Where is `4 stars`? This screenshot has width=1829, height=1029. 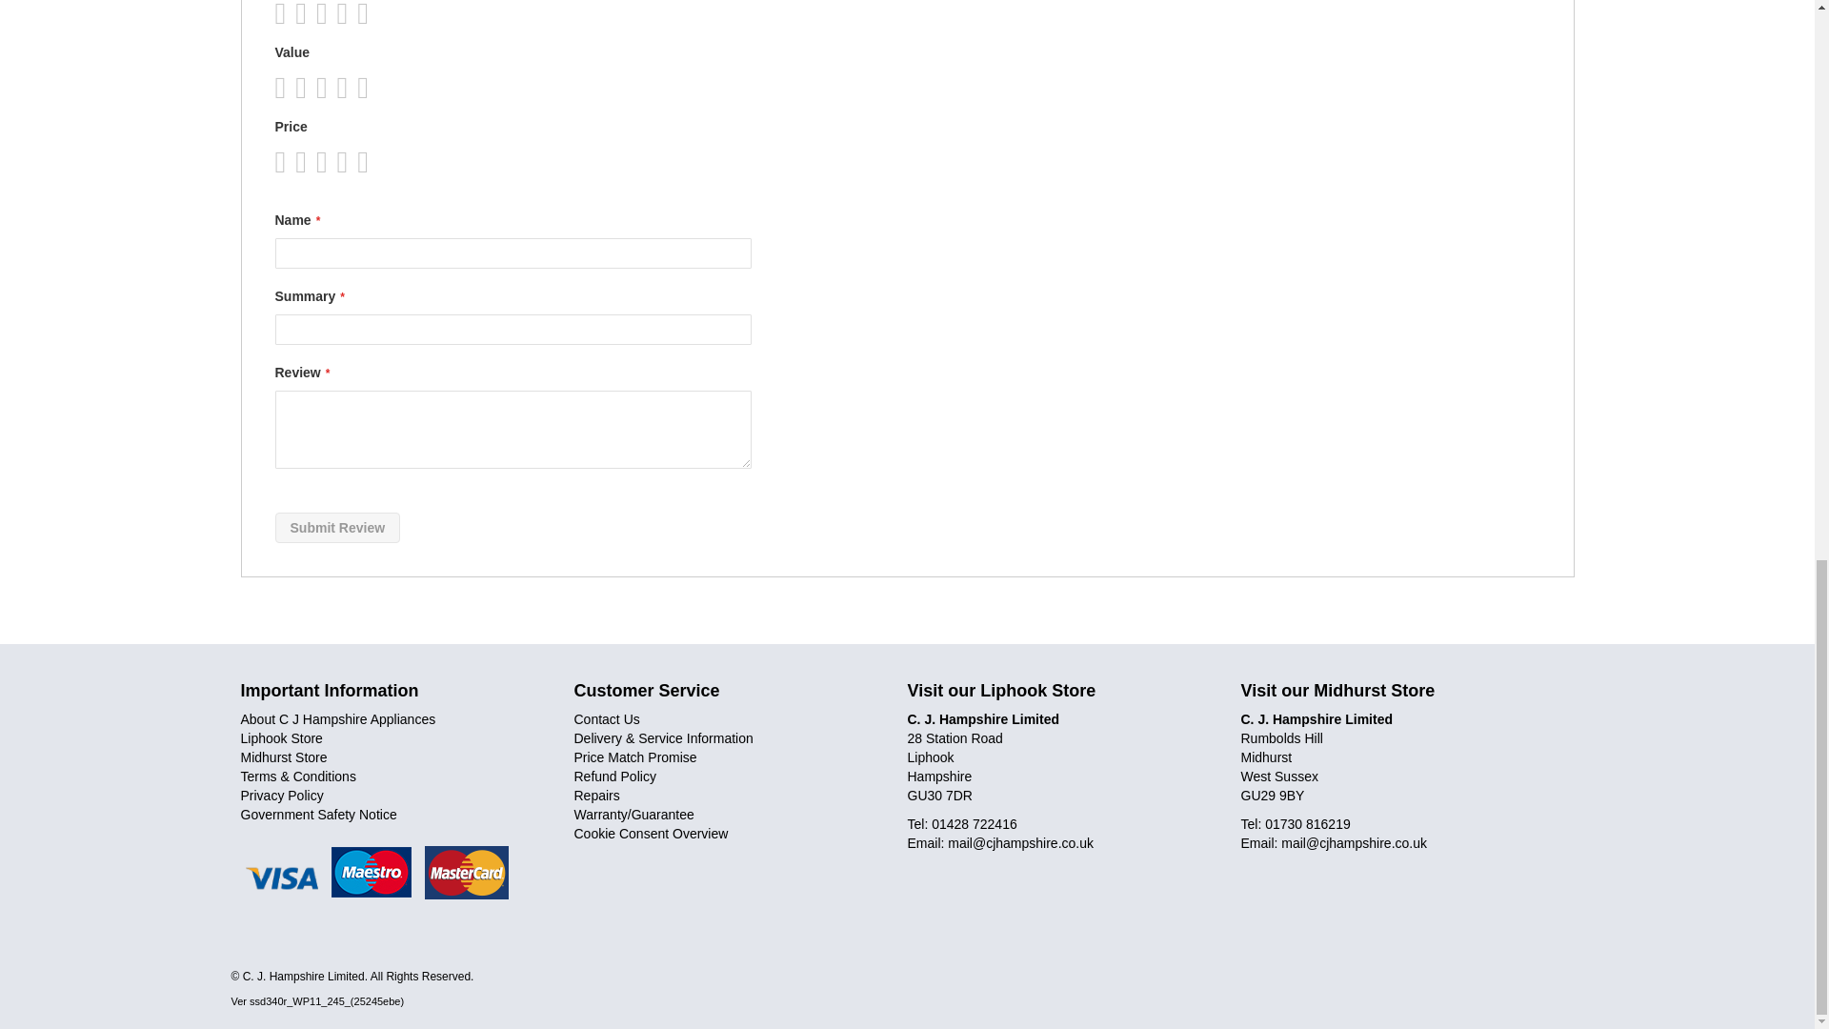
4 stars is located at coordinates (315, 14).